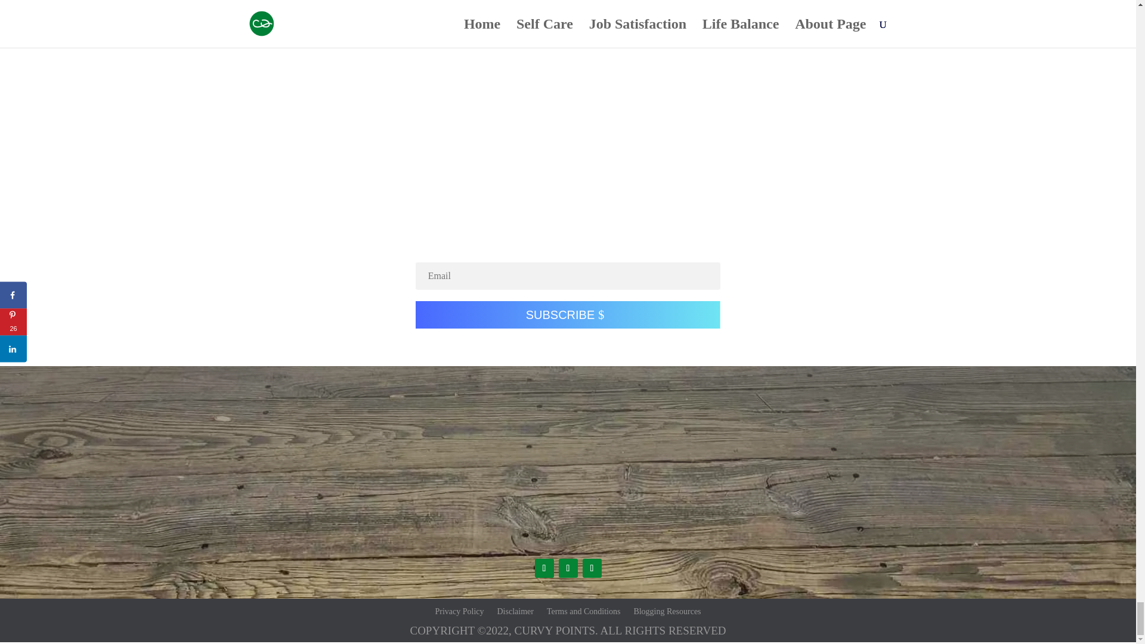  I want to click on Privacy Policy, so click(459, 609).